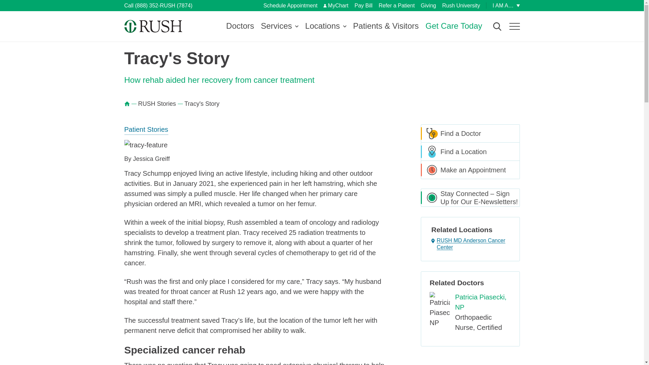  Describe the element at coordinates (396, 5) in the screenshot. I see `Refer a Patient` at that location.